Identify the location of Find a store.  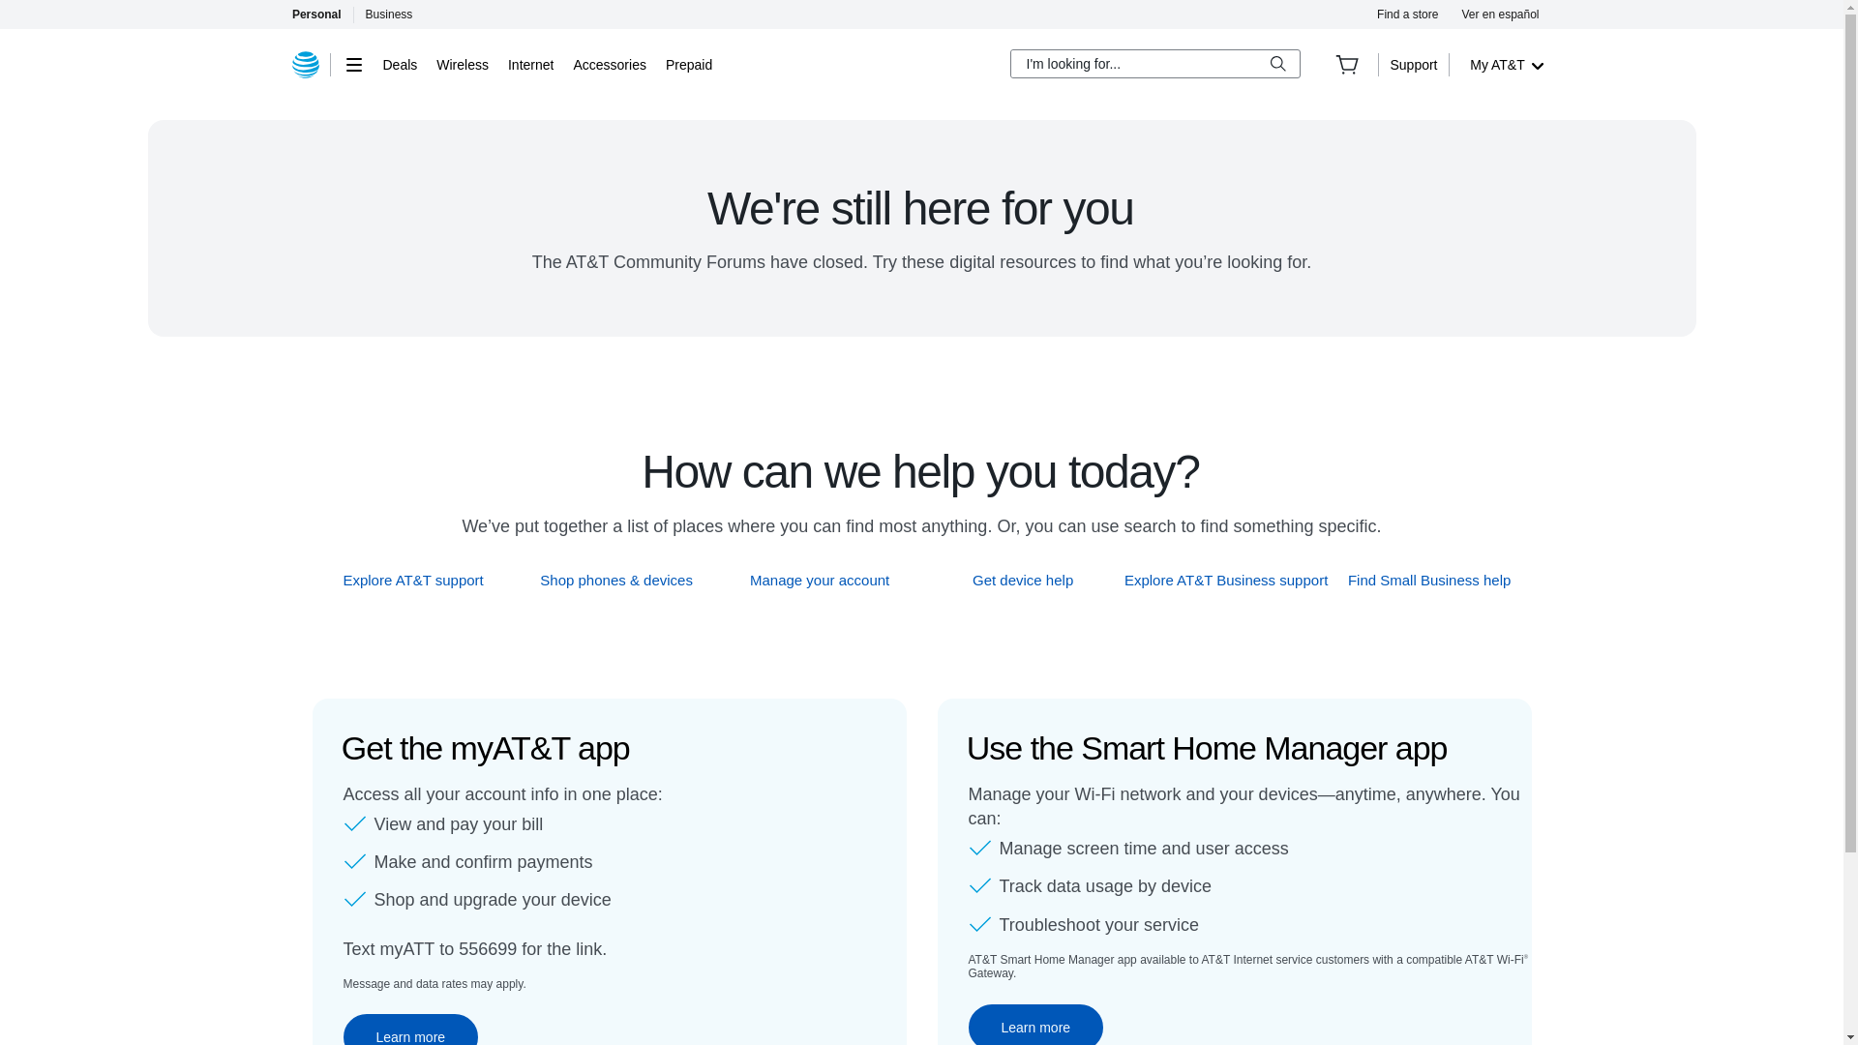
(1407, 14).